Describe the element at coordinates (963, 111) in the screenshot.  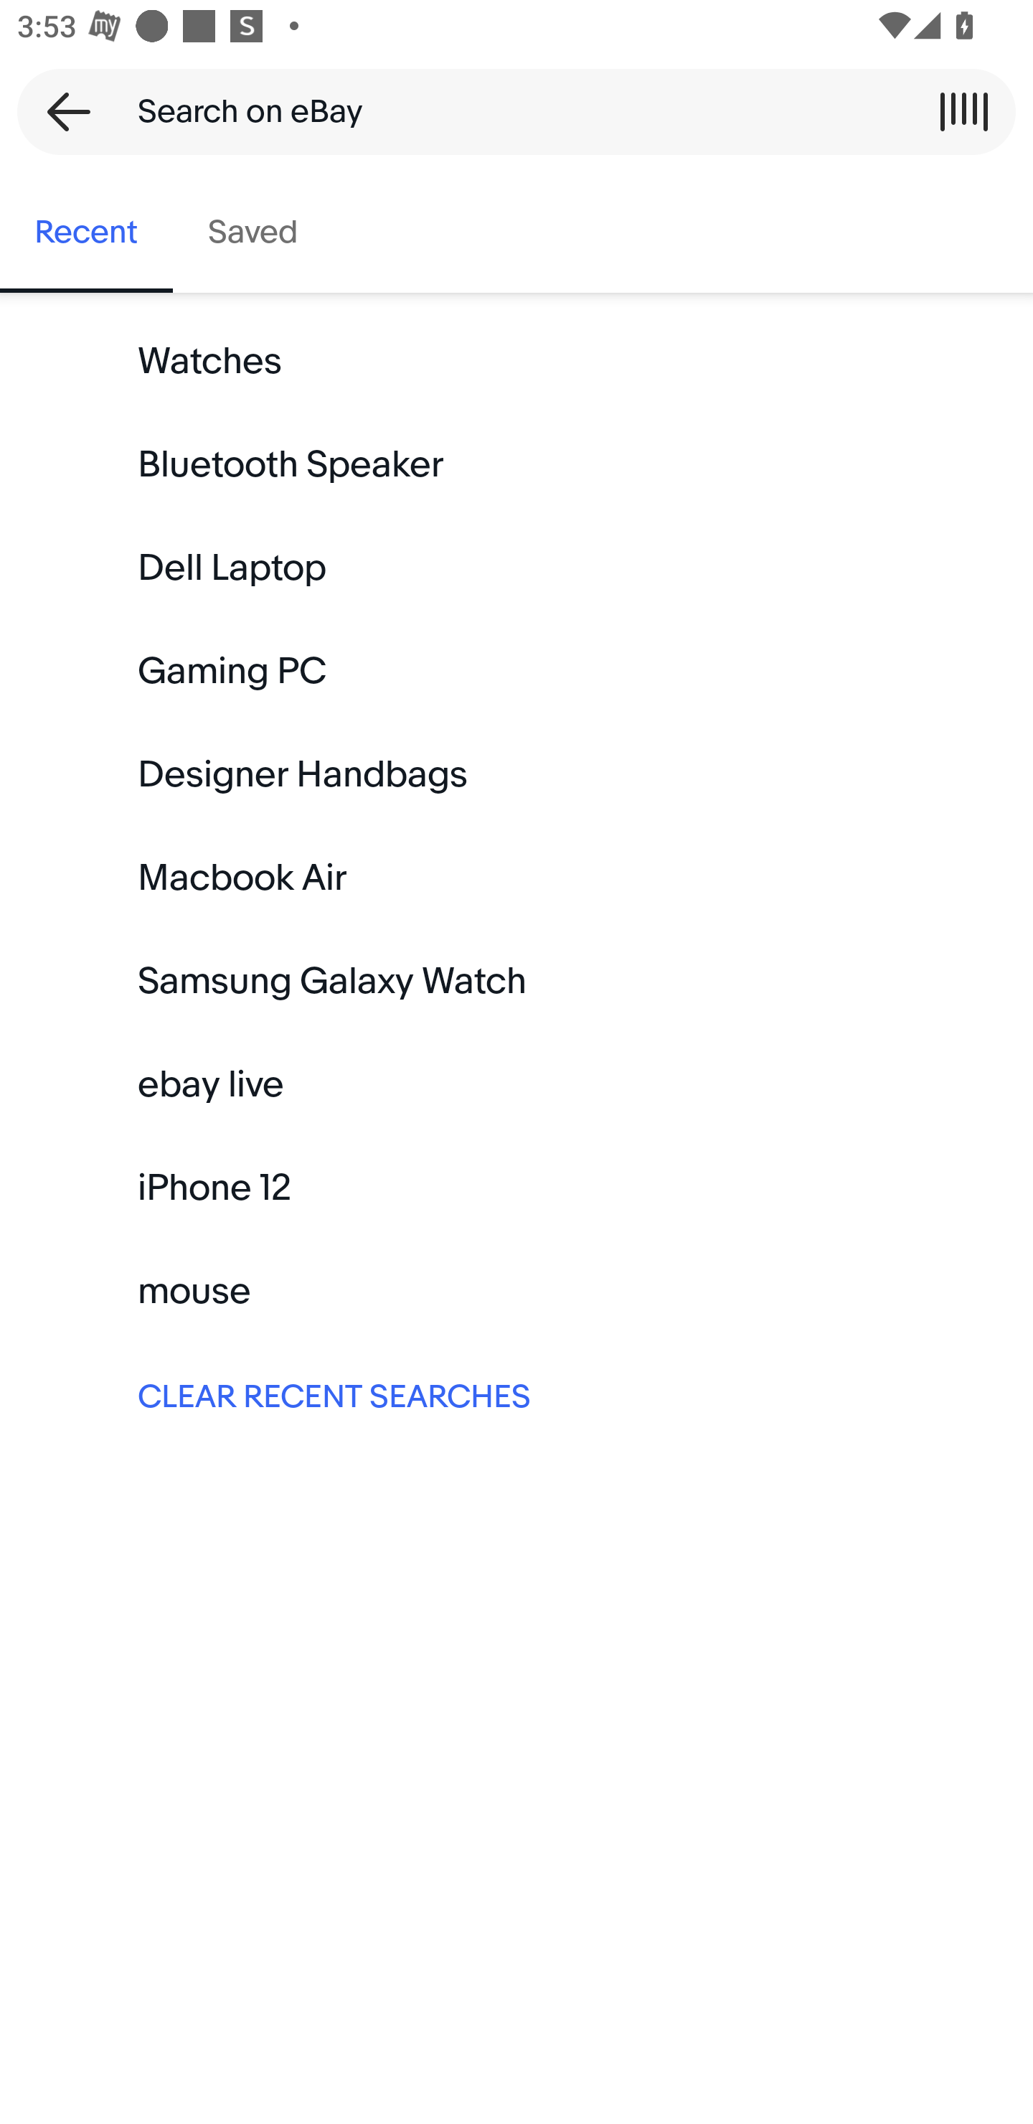
I see `Scan a barcode` at that location.